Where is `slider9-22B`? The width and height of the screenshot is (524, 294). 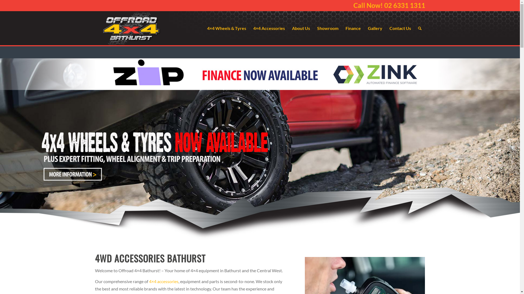 slider9-22B is located at coordinates (260, 141).